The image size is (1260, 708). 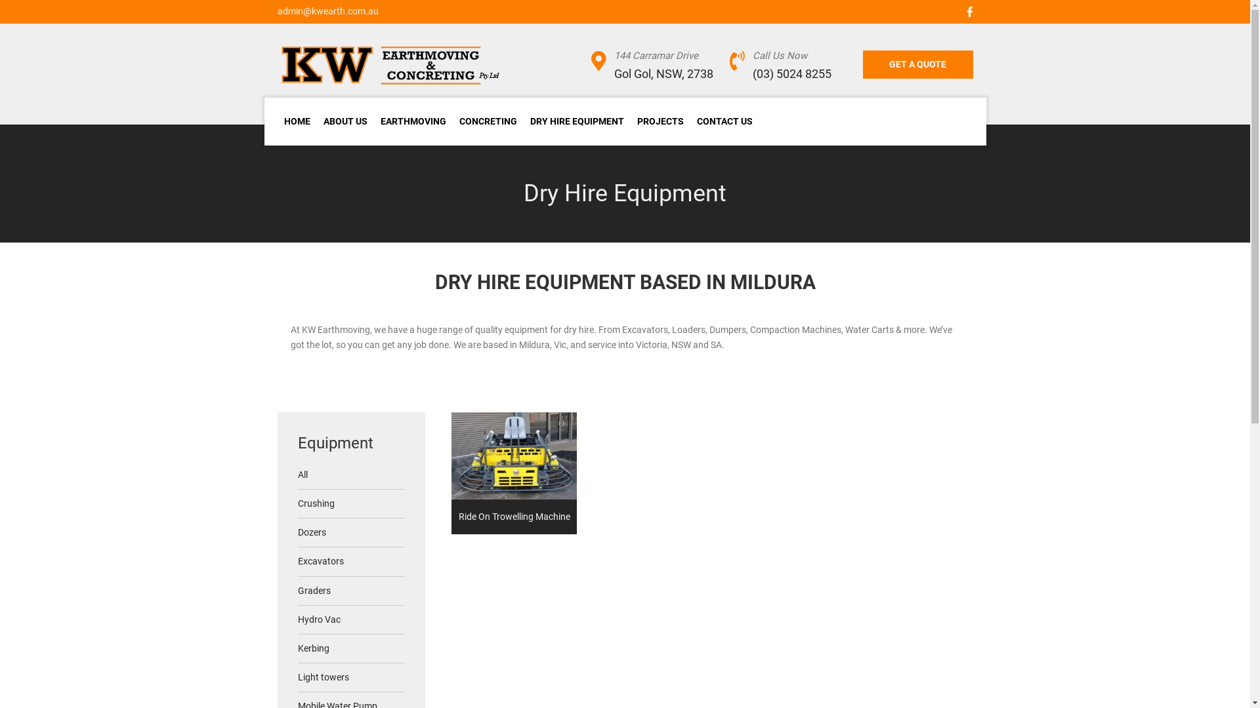 I want to click on GET A QUOTE, so click(x=918, y=64).